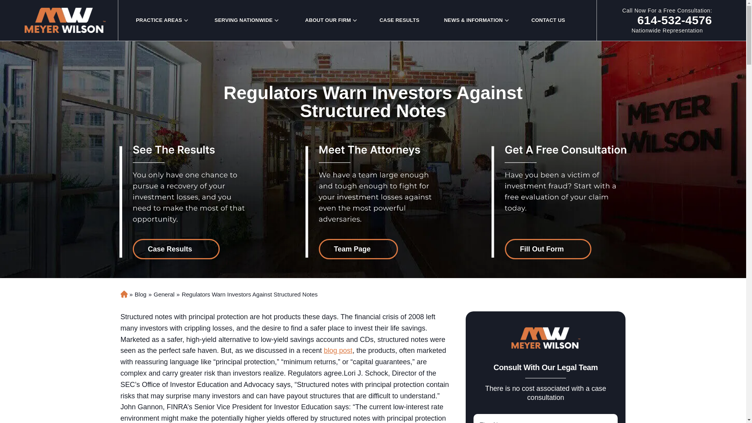 The image size is (752, 423). Describe the element at coordinates (243, 20) in the screenshot. I see `PRACTICE AREAS` at that location.